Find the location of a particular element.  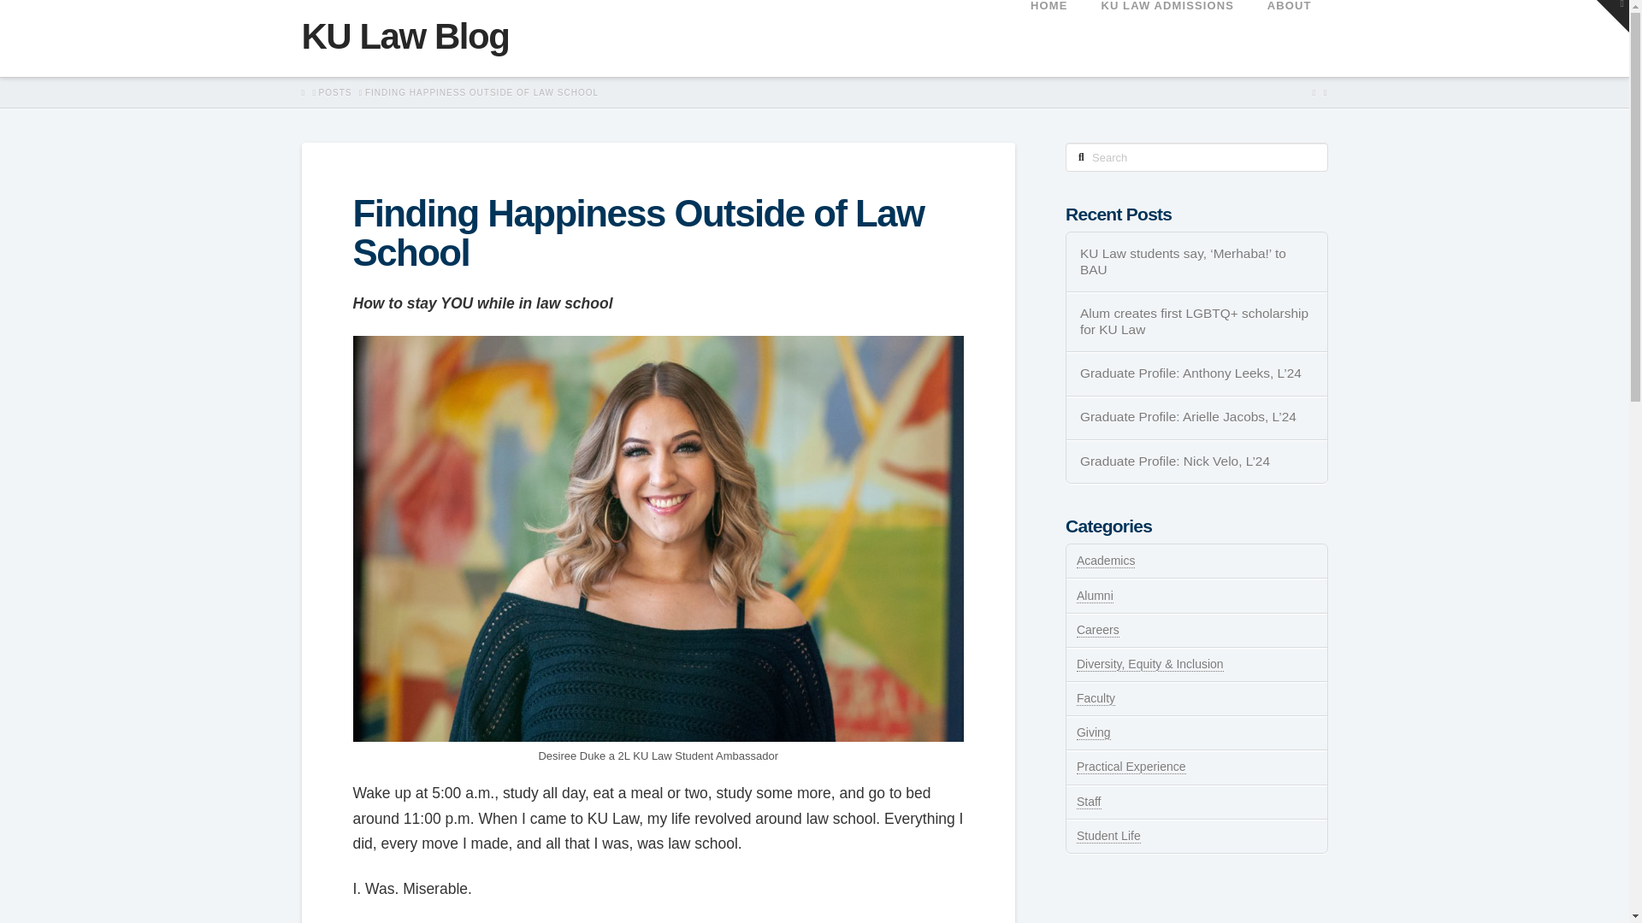

FINDING HAPPINESS OUTSIDE OF LAW SCHOOL is located at coordinates (481, 92).